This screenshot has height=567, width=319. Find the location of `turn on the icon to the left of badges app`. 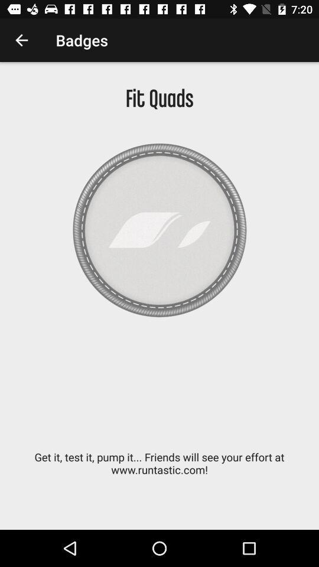

turn on the icon to the left of badges app is located at coordinates (21, 40).